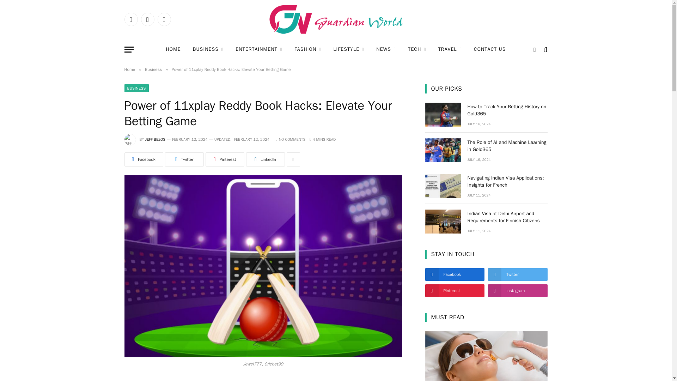 This screenshot has height=381, width=677. Describe the element at coordinates (173, 49) in the screenshot. I see `HOME` at that location.